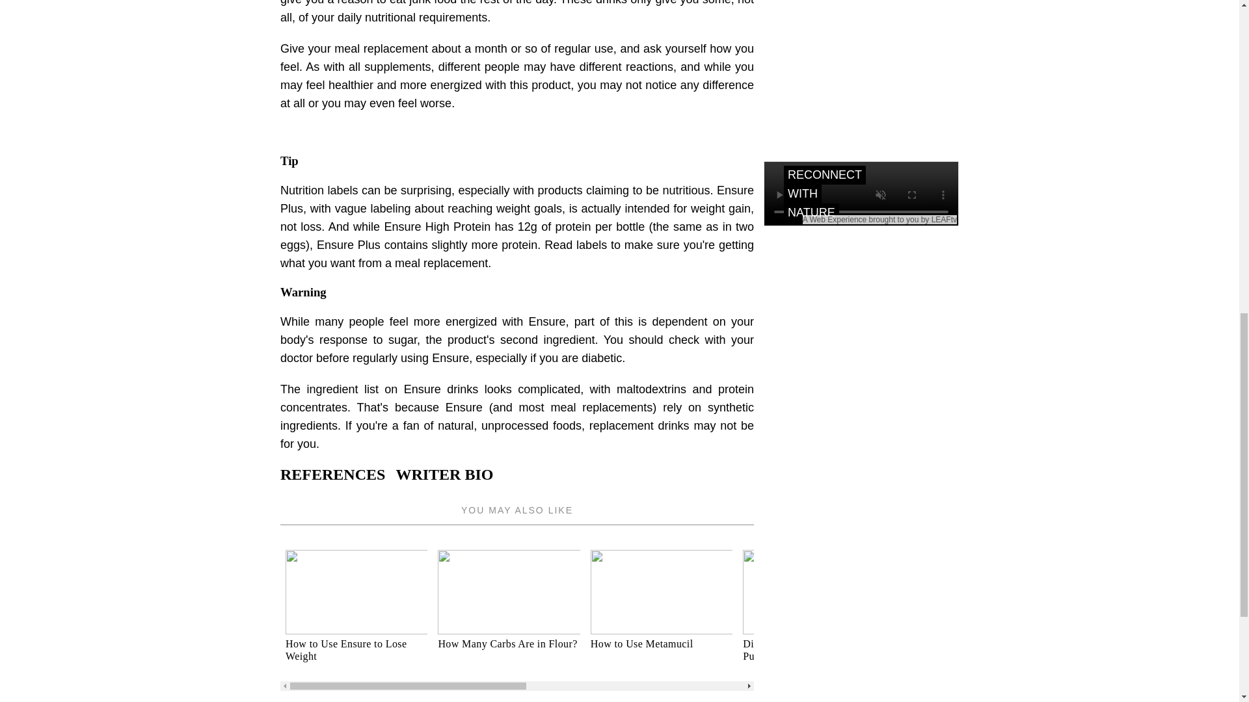 The image size is (1249, 702). Describe the element at coordinates (509, 643) in the screenshot. I see `How Many Carbs Are in Flour?` at that location.